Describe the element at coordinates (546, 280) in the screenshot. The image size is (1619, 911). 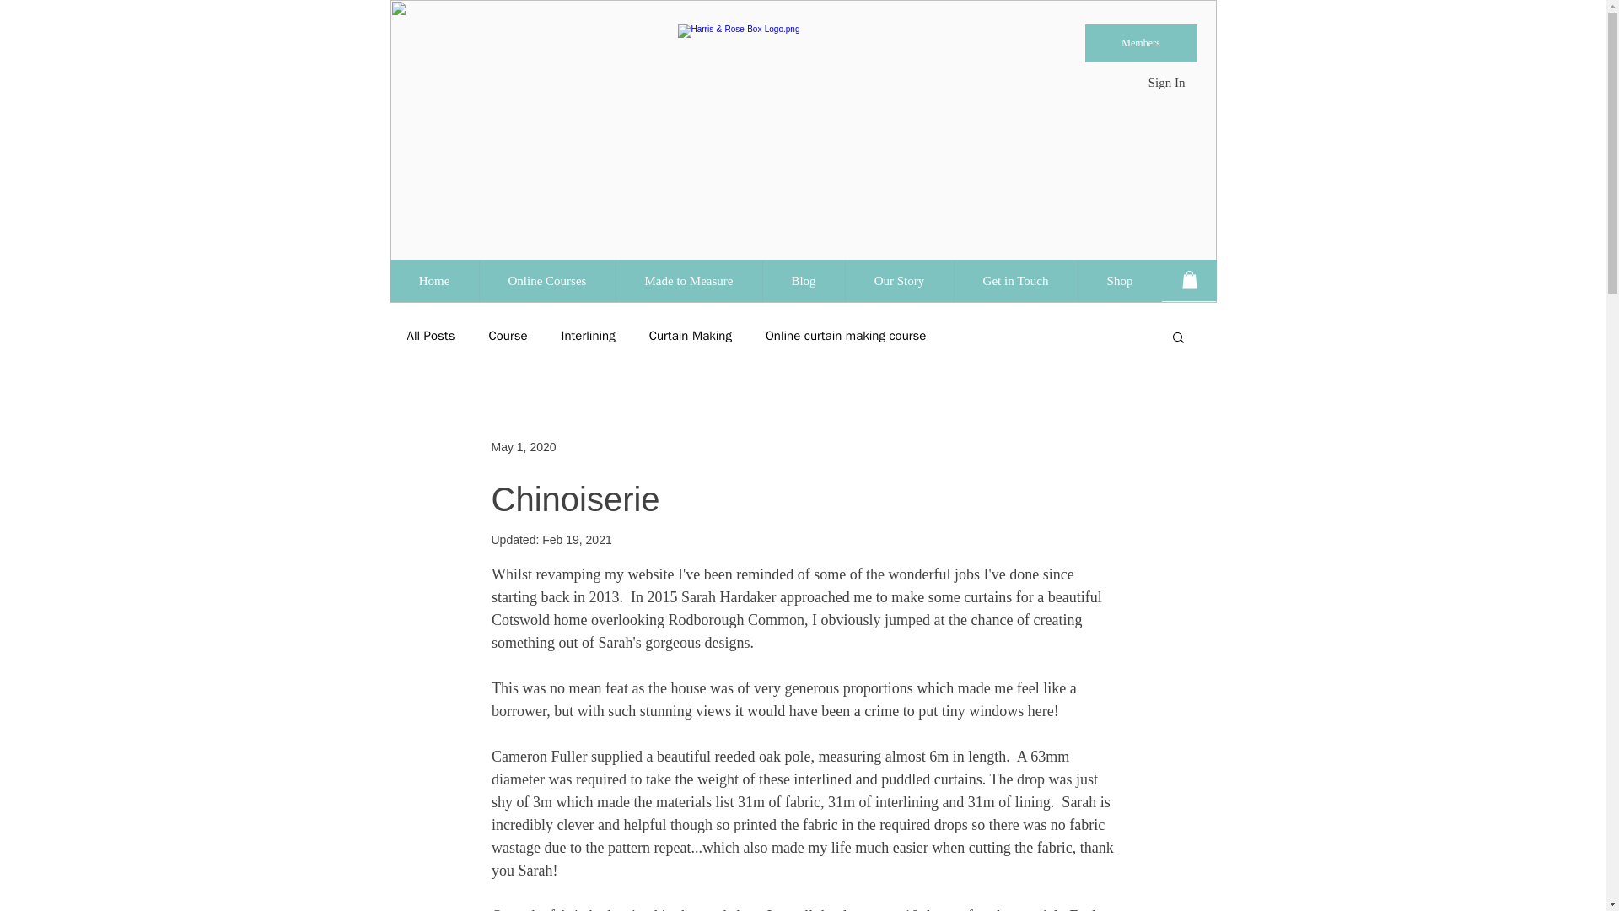
I see `Online Courses` at that location.